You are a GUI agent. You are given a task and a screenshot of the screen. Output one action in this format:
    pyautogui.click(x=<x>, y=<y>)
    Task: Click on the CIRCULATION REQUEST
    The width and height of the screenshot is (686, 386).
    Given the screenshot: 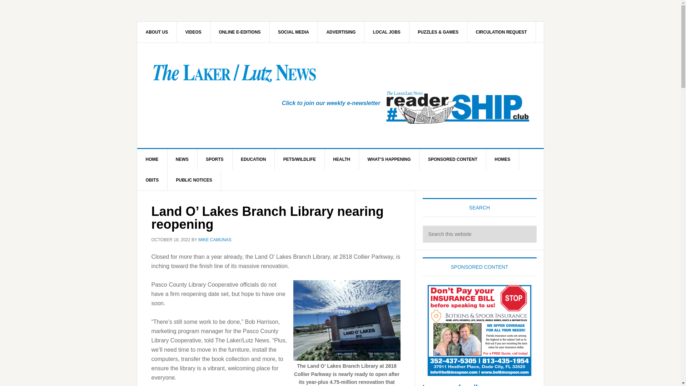 What is the action you would take?
    pyautogui.click(x=501, y=32)
    